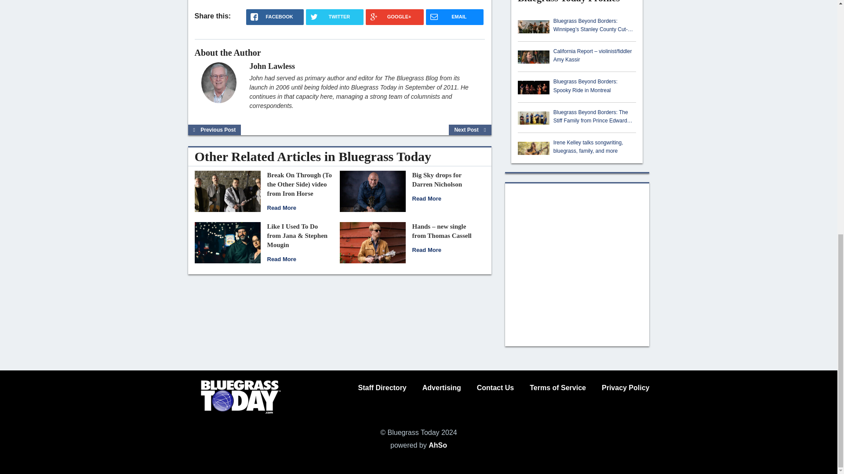  Describe the element at coordinates (427, 198) in the screenshot. I see `Big Sky drops for Darren Nicholson` at that location.